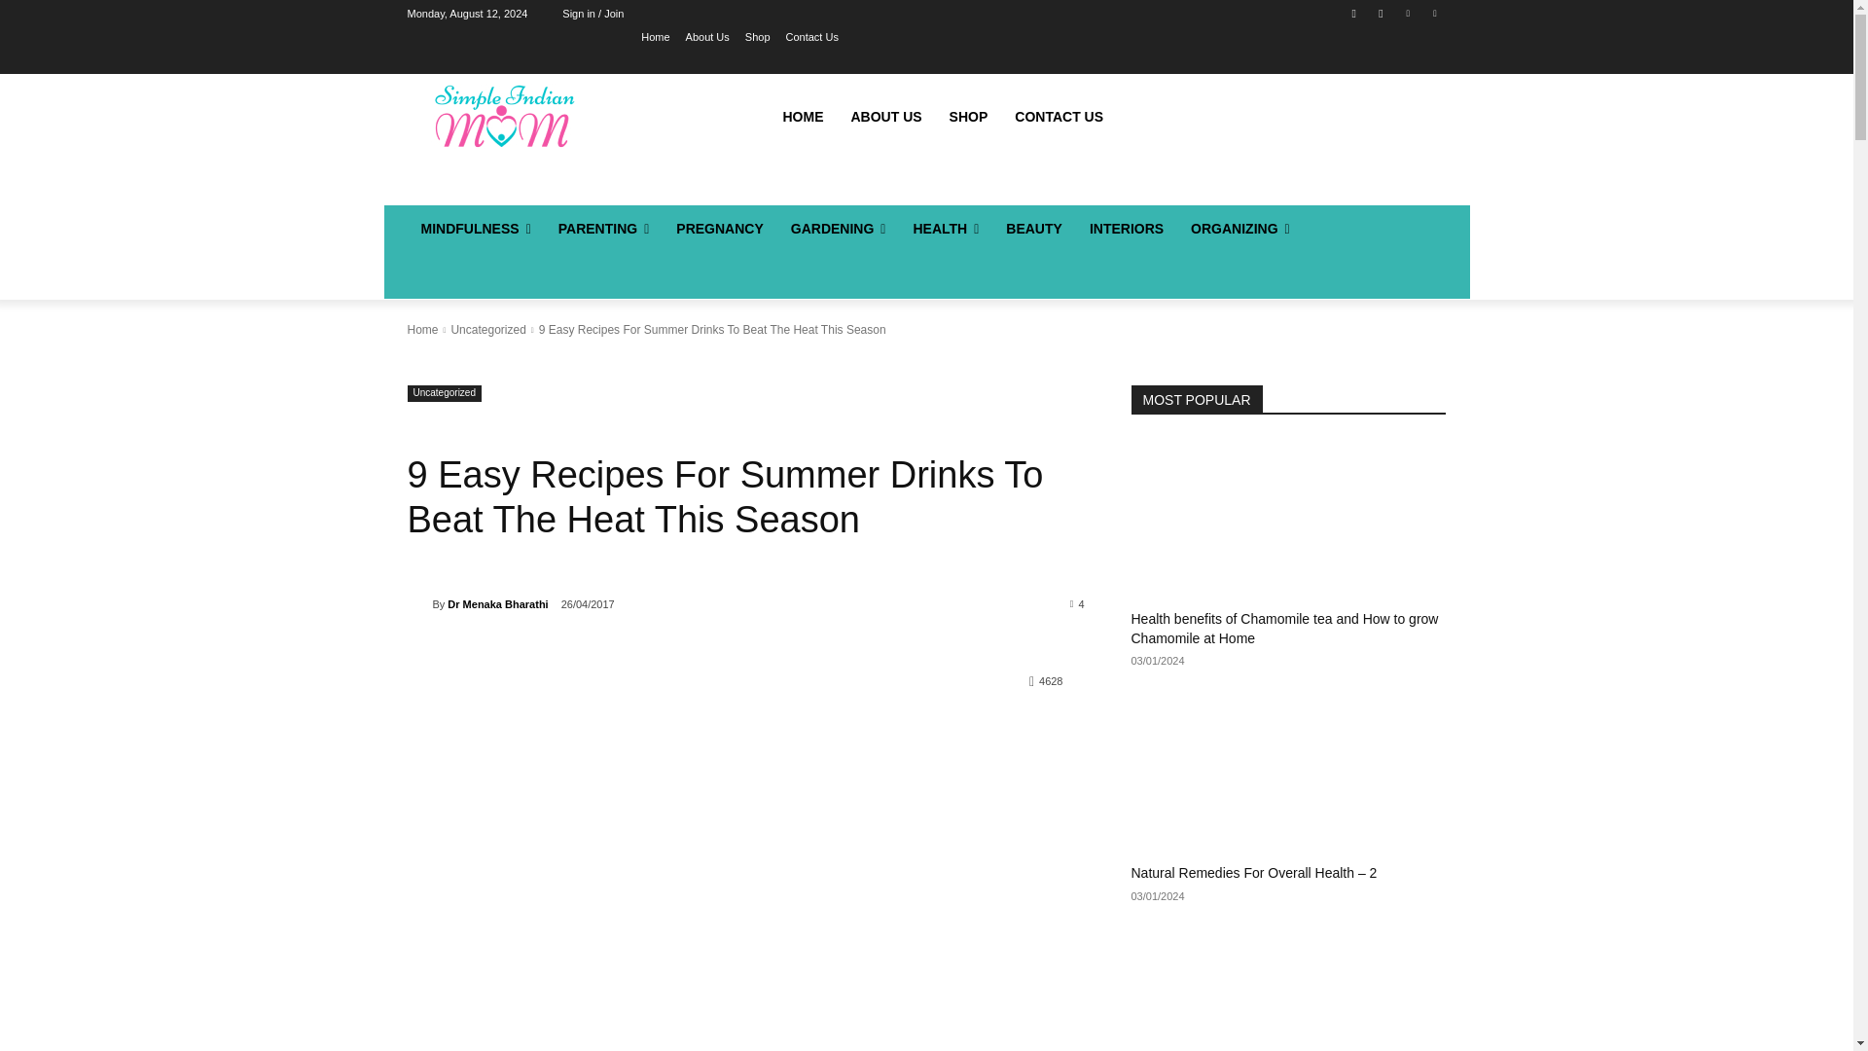 This screenshot has width=1868, height=1051. Describe the element at coordinates (1059, 117) in the screenshot. I see `CONTACT US` at that location.